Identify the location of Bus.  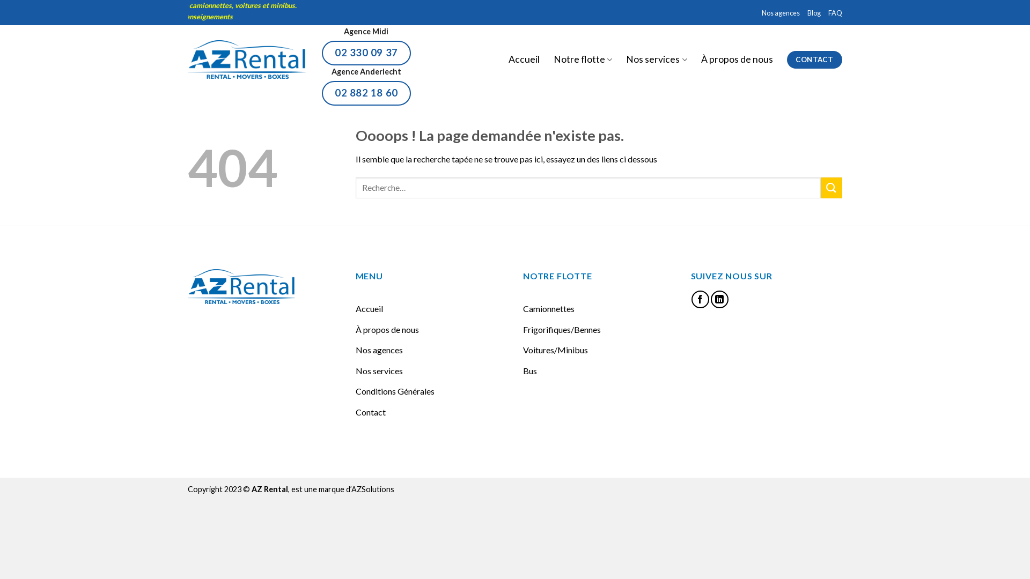
(530, 371).